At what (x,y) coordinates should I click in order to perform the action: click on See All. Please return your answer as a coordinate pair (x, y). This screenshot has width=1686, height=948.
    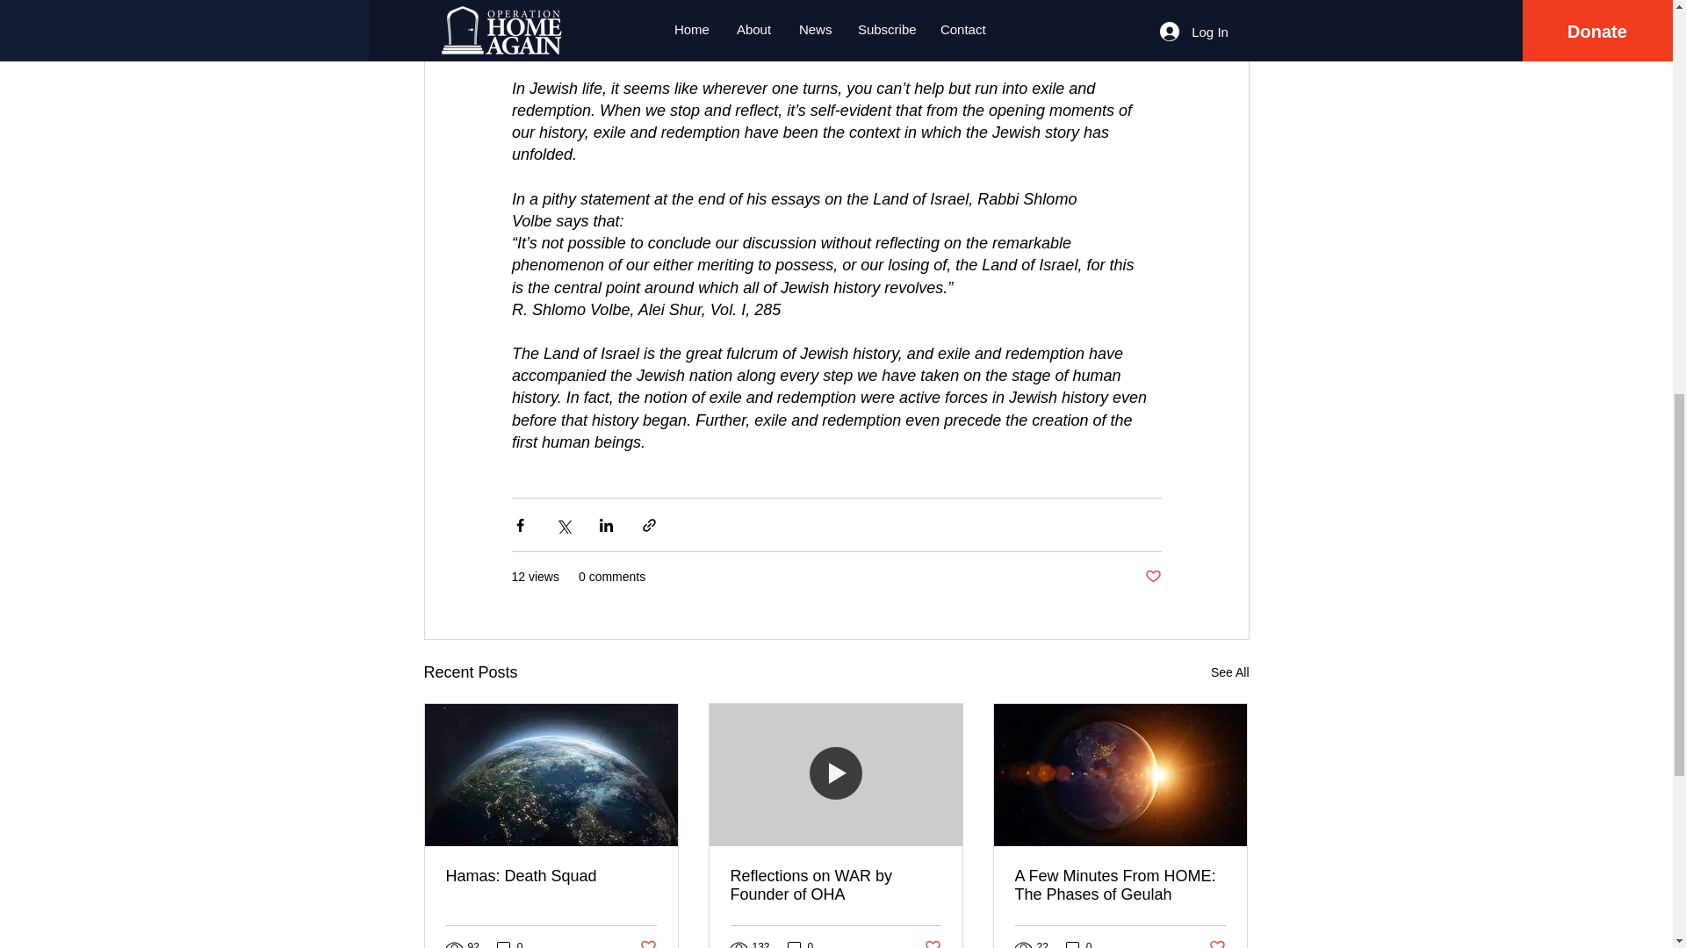
    Looking at the image, I should click on (1229, 672).